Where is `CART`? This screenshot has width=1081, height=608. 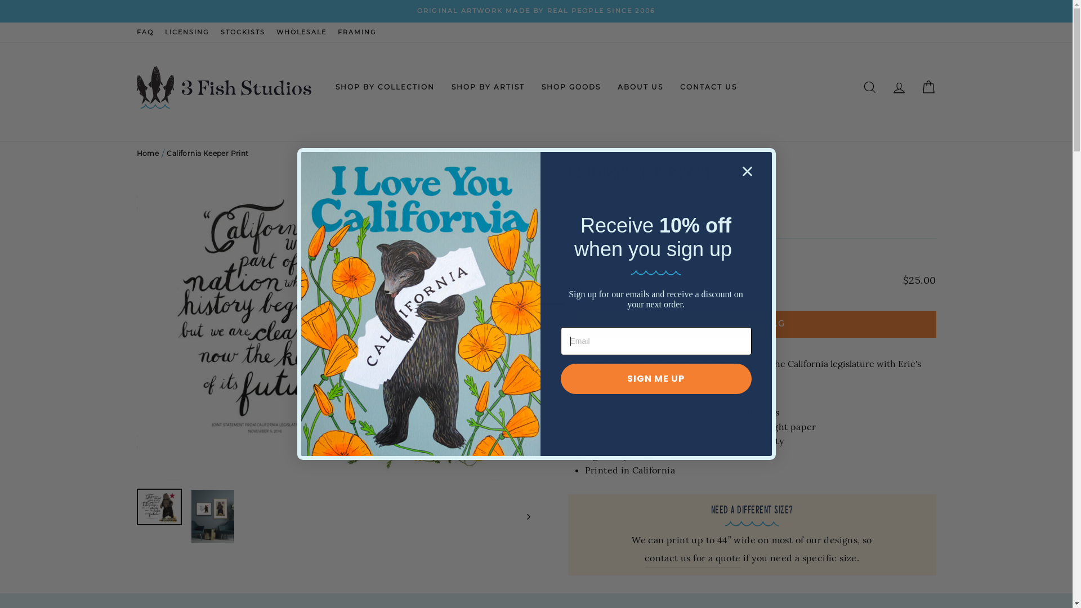
CART is located at coordinates (928, 88).